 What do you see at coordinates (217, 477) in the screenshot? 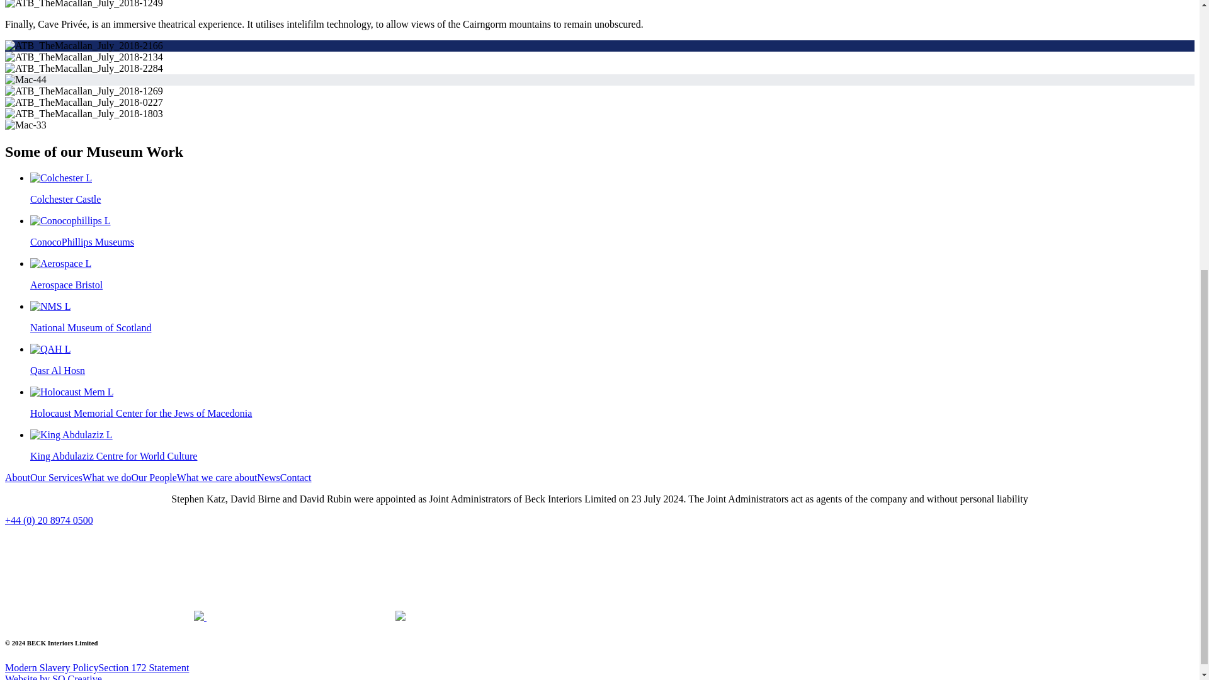
I see `What we care about` at bounding box center [217, 477].